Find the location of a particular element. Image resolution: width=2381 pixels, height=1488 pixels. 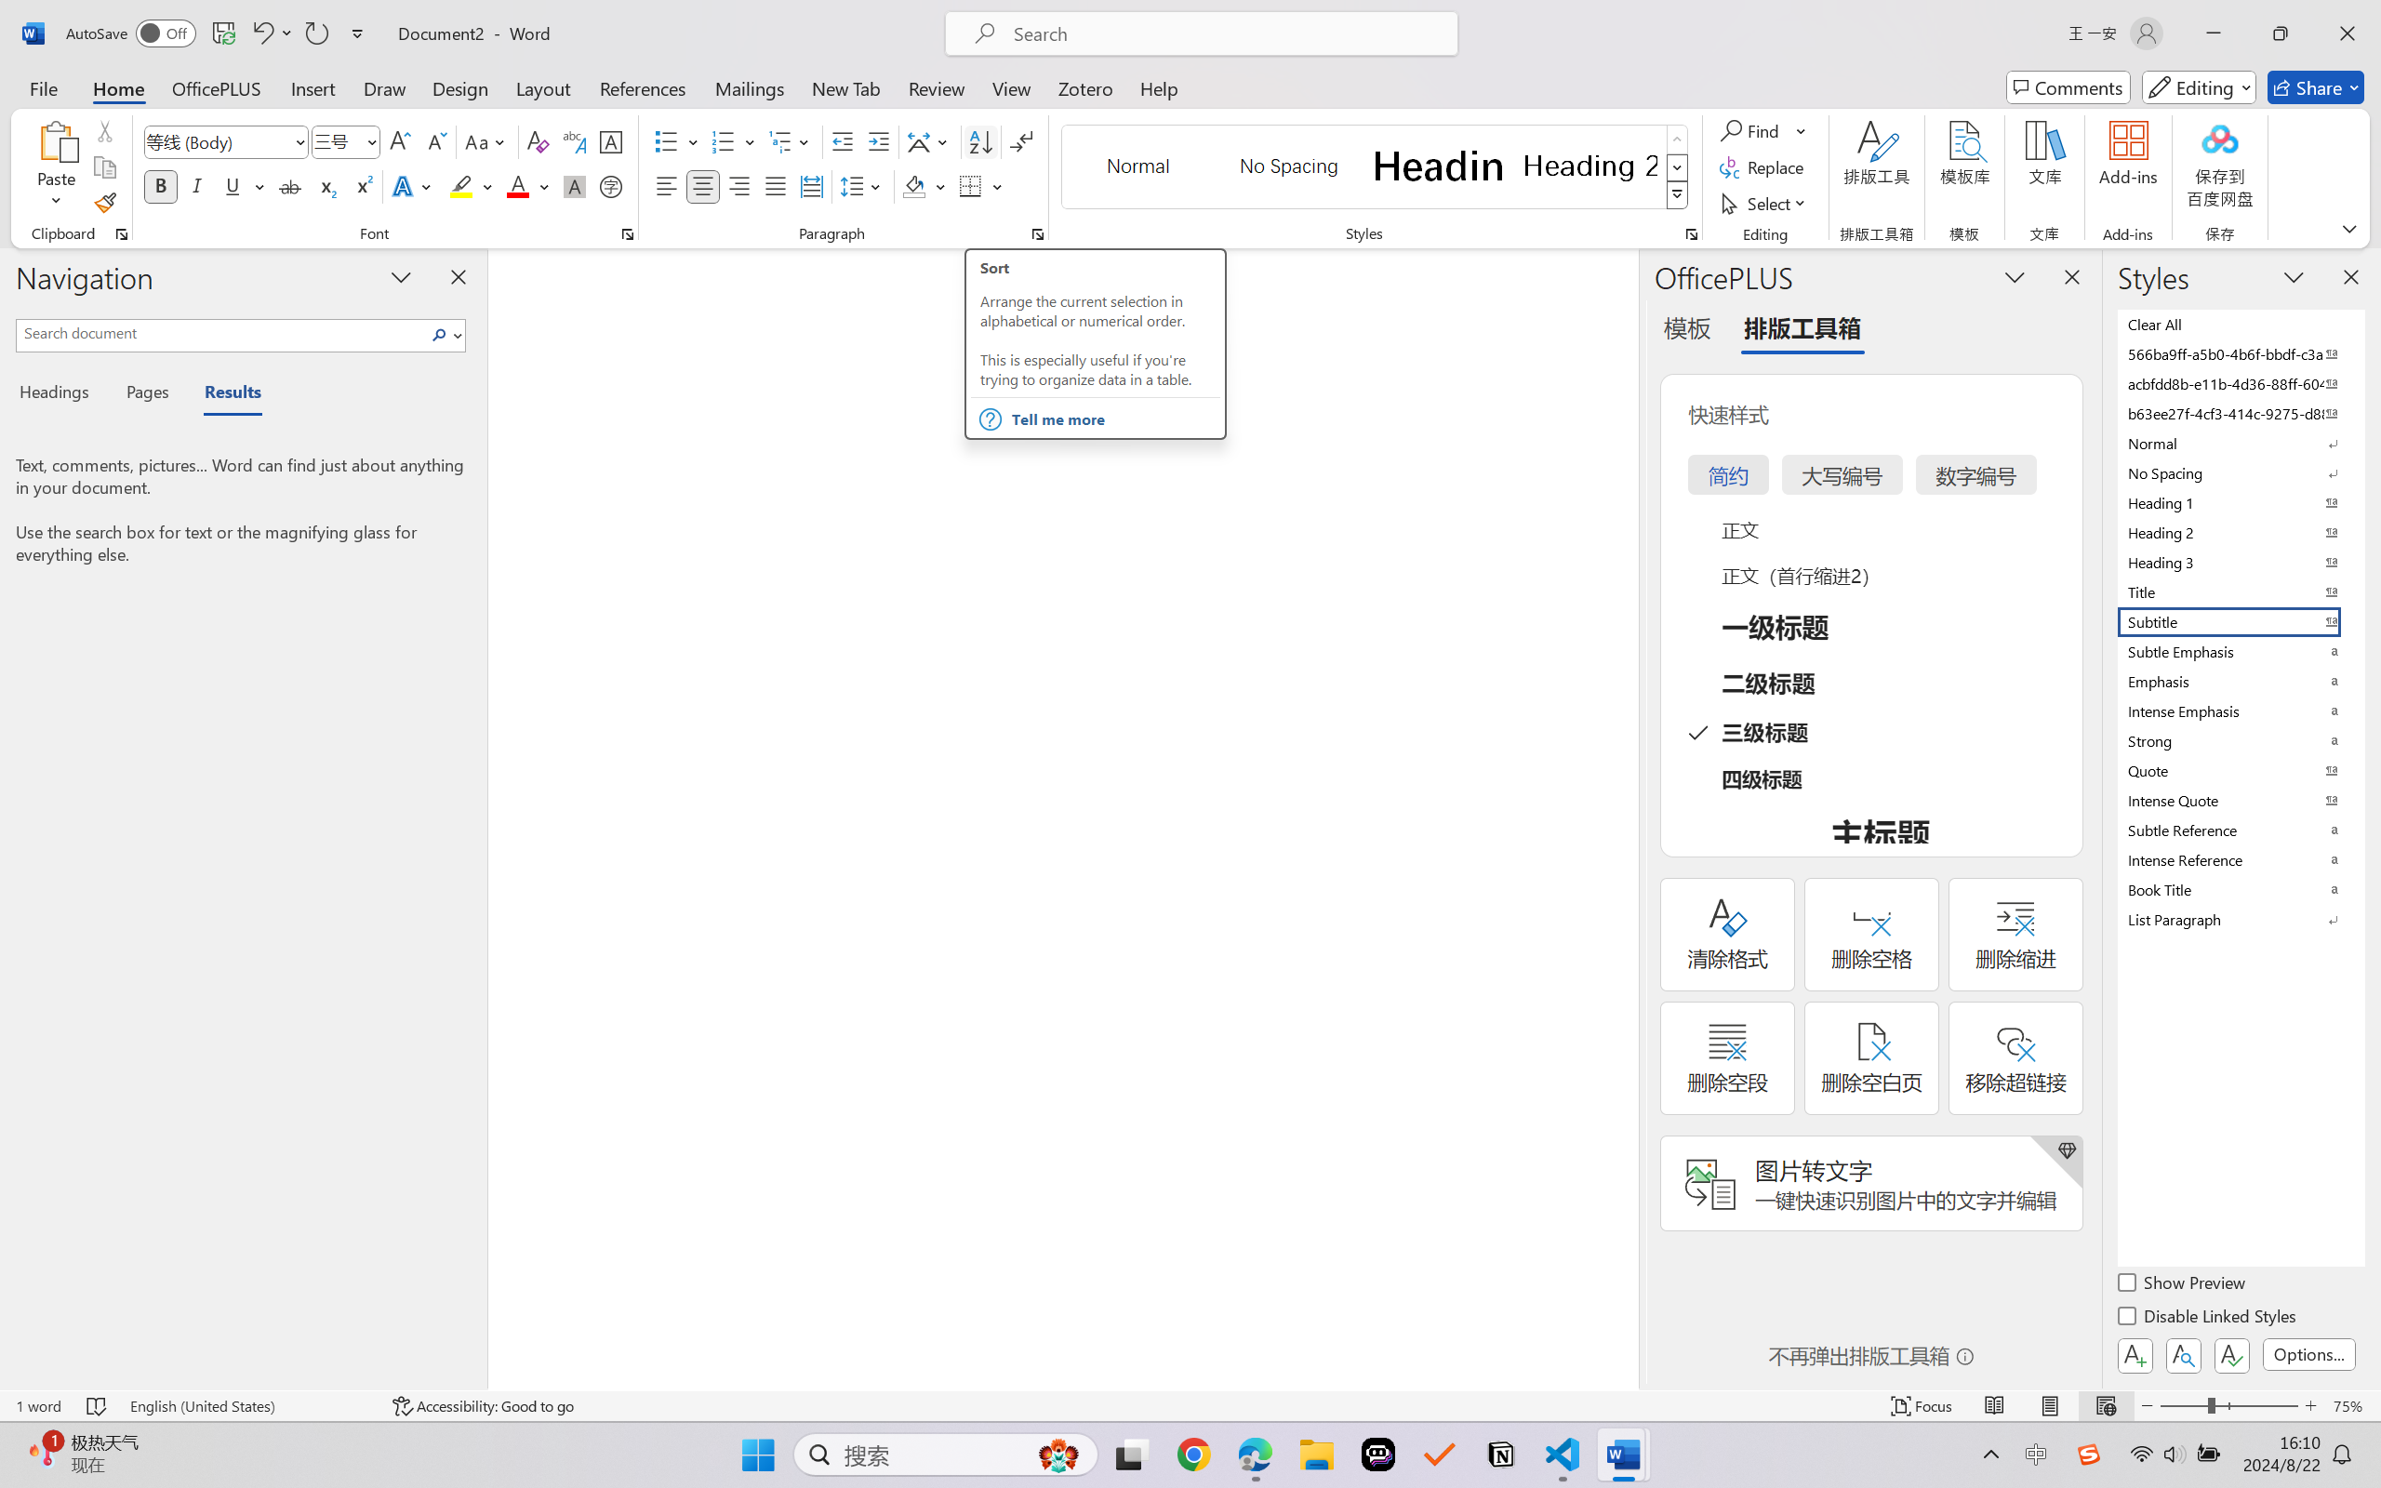

Close (Ctrl+F4) is located at coordinates (603, 54).